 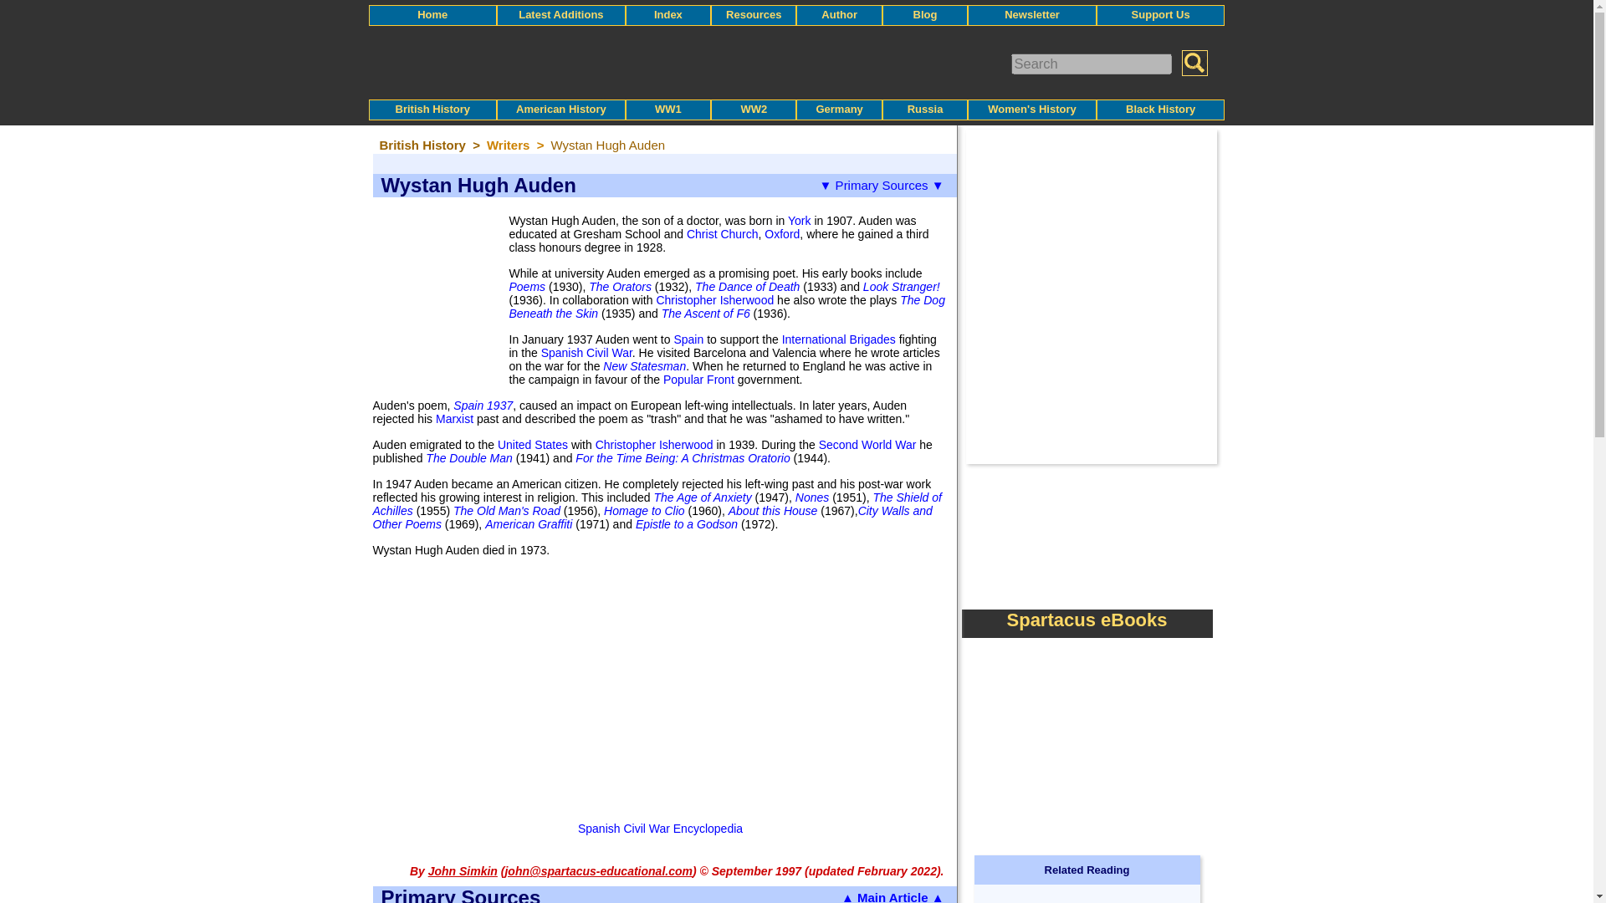 I want to click on York, so click(x=800, y=221).